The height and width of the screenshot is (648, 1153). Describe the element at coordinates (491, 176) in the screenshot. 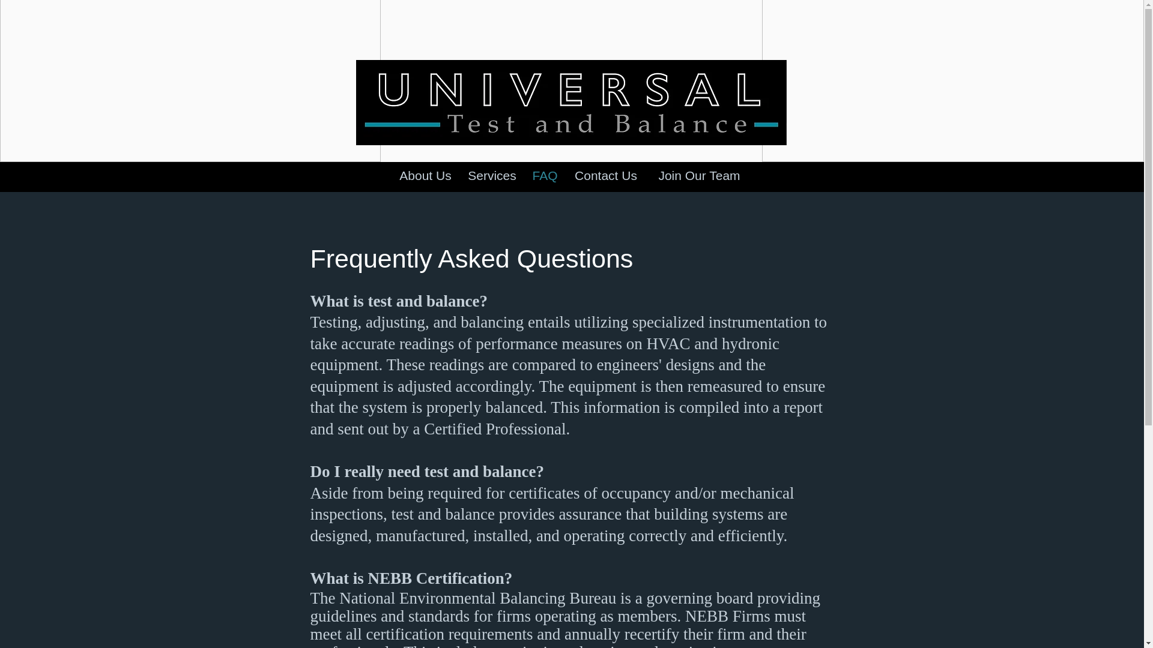

I see `Services` at that location.